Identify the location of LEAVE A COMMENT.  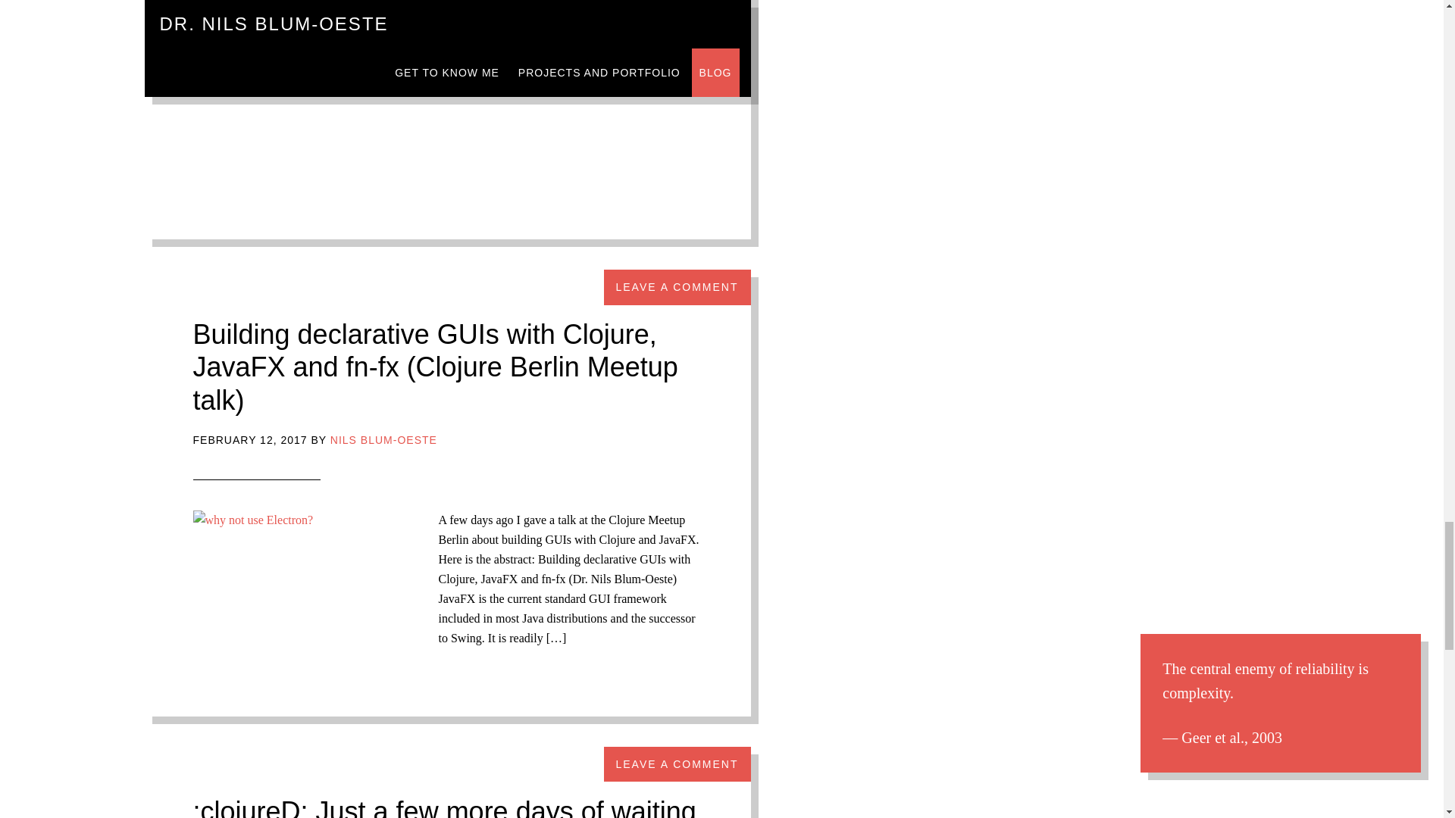
(677, 287).